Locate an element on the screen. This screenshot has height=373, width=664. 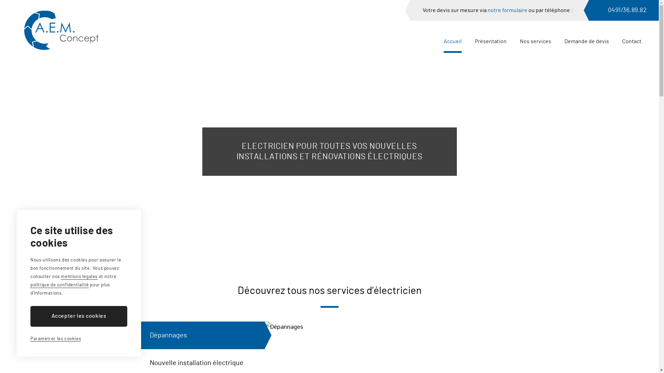
Nos services is located at coordinates (535, 41).